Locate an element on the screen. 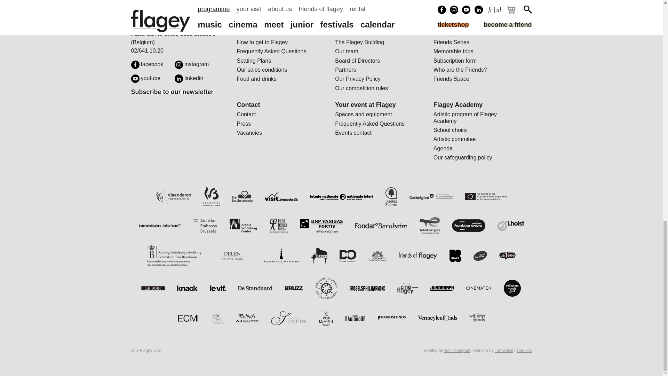  Arnold Schonberg Center is located at coordinates (243, 226).